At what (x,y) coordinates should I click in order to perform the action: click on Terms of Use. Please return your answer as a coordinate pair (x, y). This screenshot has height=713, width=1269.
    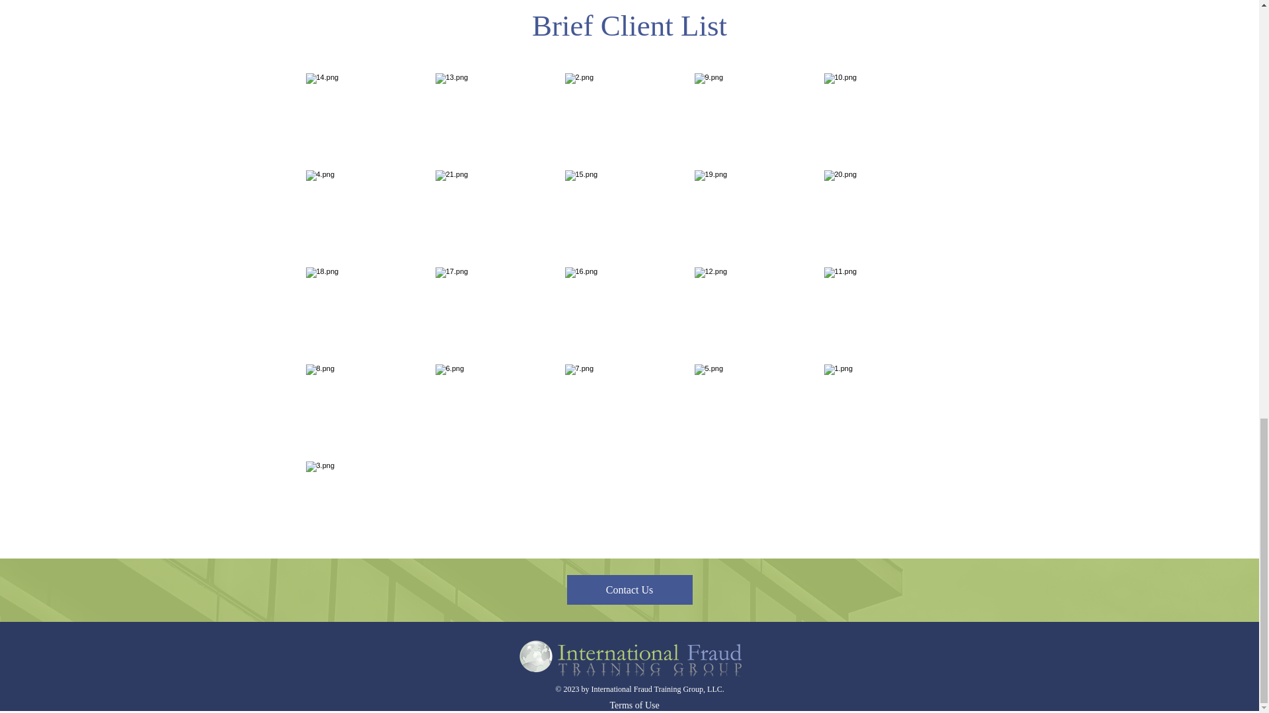
    Looking at the image, I should click on (656, 705).